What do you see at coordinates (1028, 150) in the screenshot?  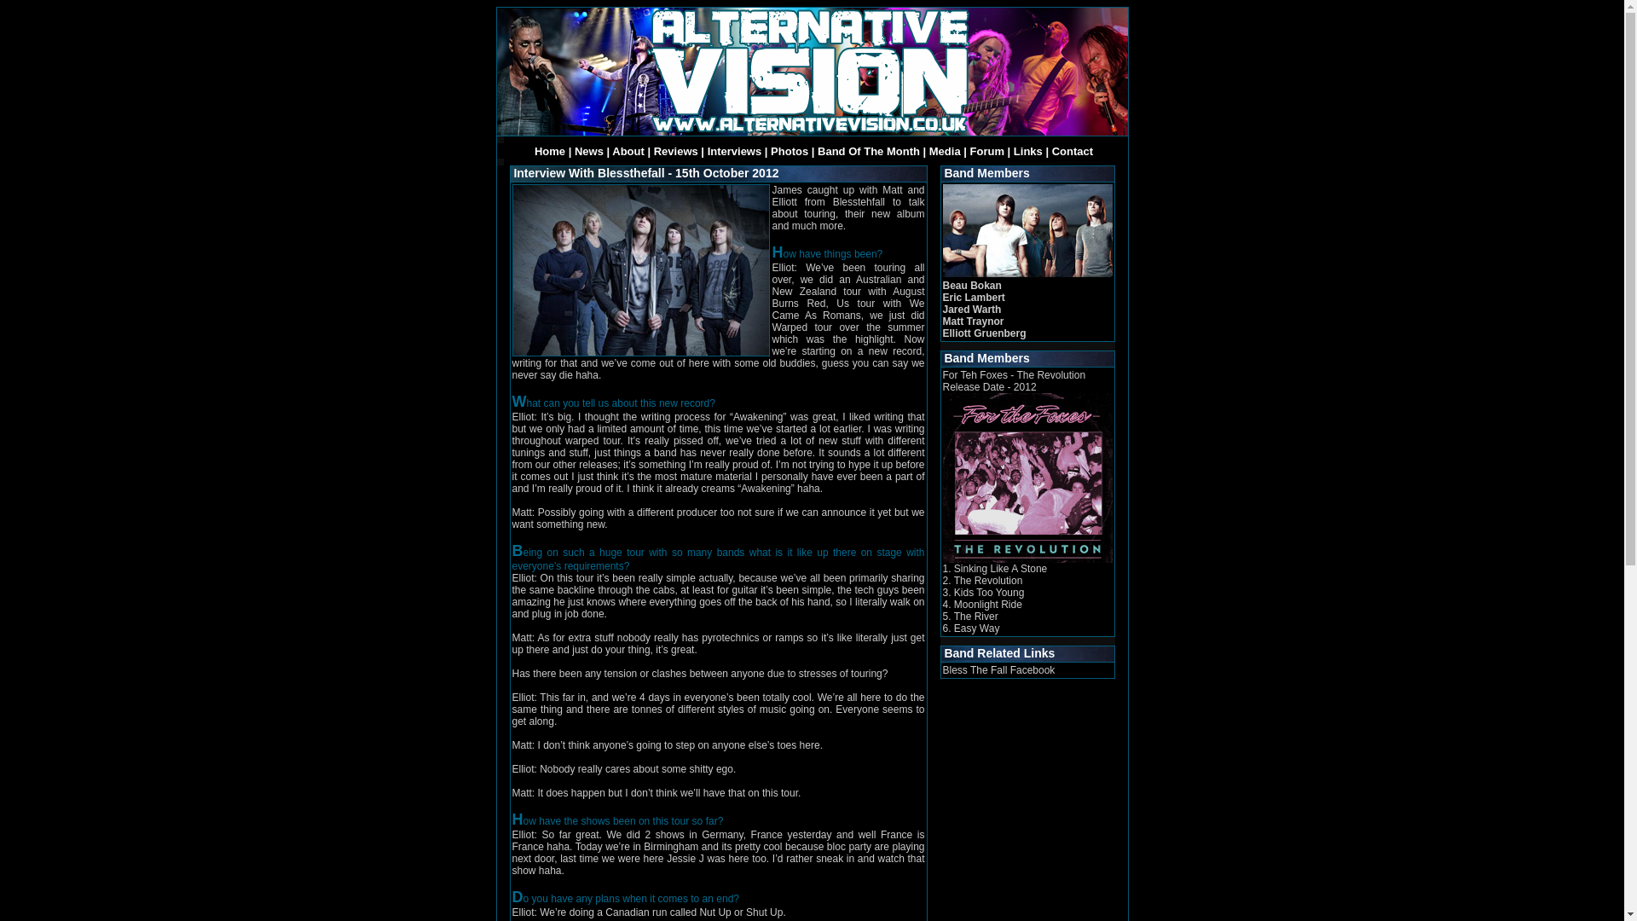 I see `Links Page` at bounding box center [1028, 150].